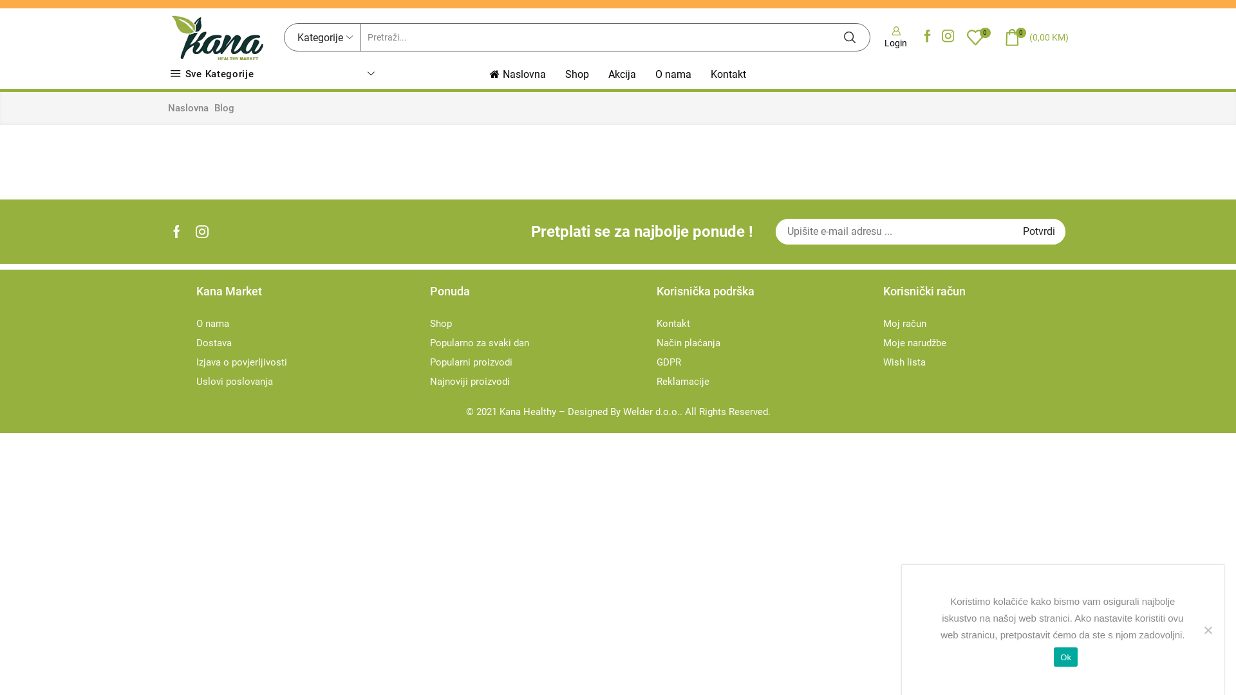  What do you see at coordinates (577, 75) in the screenshot?
I see `Shop` at bounding box center [577, 75].